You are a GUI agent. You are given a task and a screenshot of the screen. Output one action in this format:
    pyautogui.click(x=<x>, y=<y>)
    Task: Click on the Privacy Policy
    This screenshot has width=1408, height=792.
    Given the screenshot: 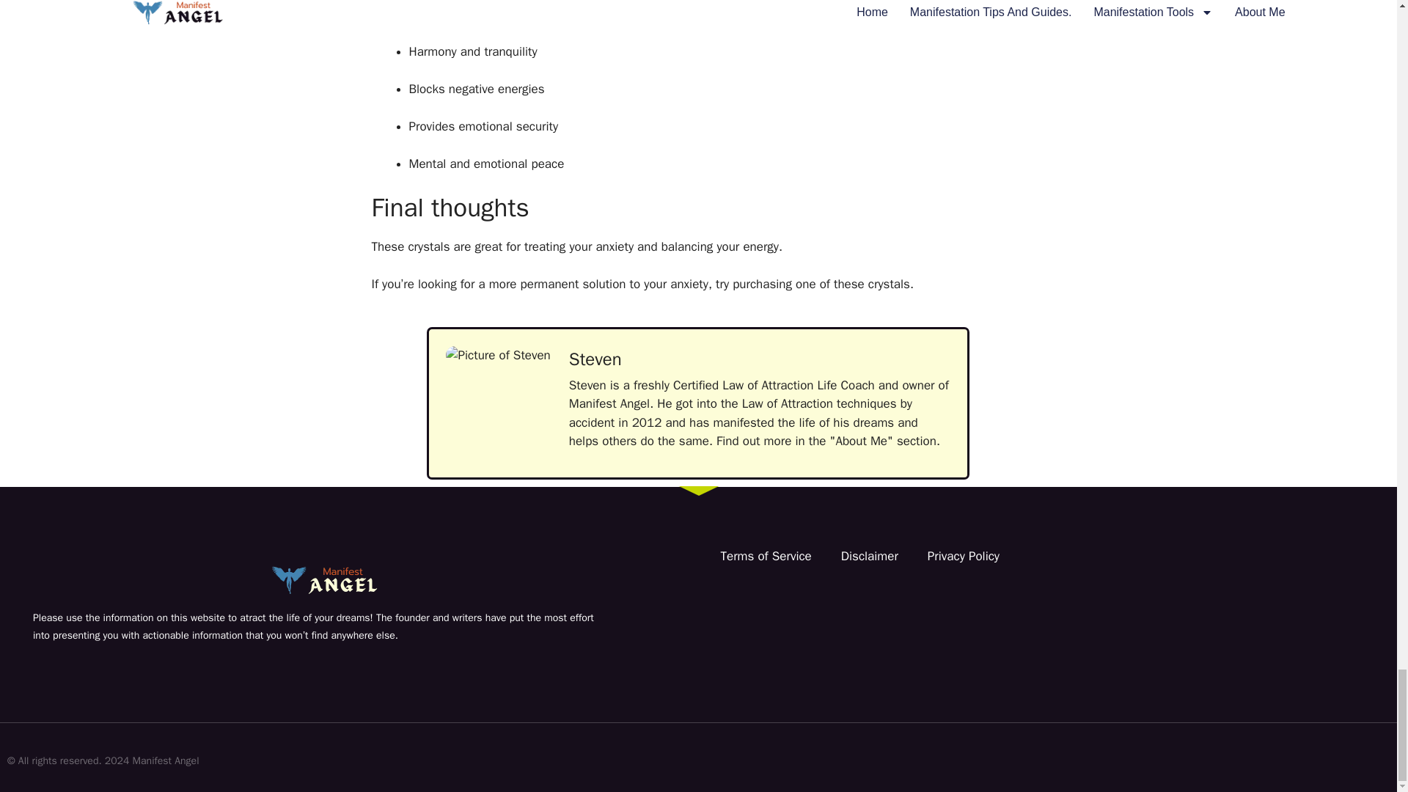 What is the action you would take?
    pyautogui.click(x=963, y=556)
    